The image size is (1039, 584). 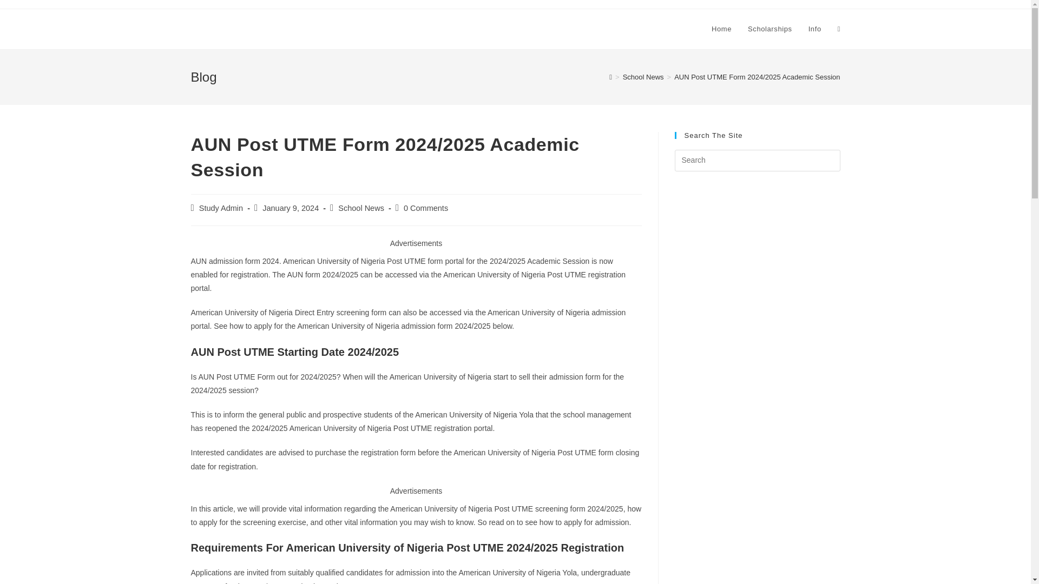 What do you see at coordinates (221, 208) in the screenshot?
I see `Study Admin` at bounding box center [221, 208].